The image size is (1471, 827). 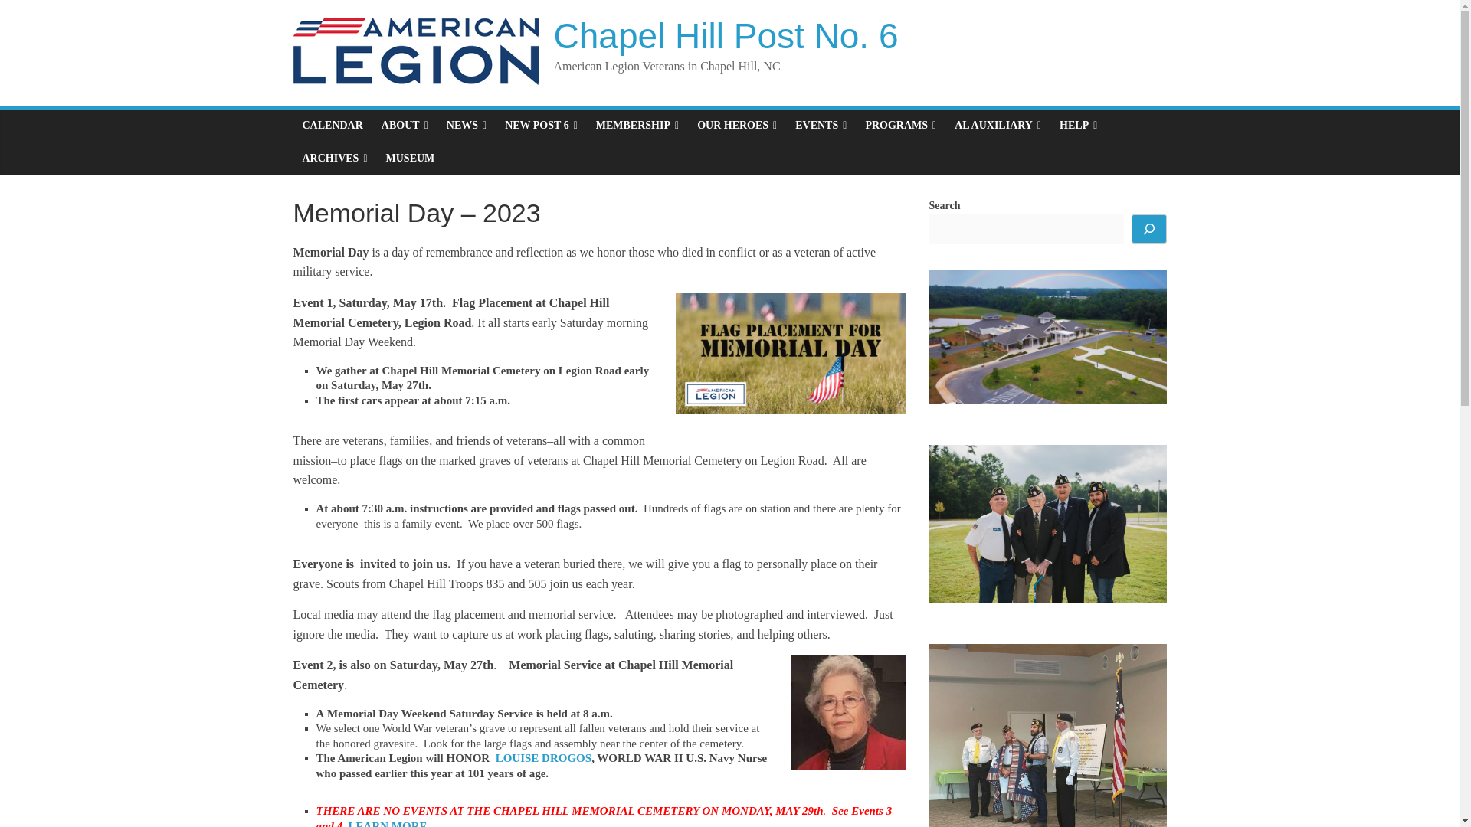 What do you see at coordinates (405, 125) in the screenshot?
I see `ABOUT` at bounding box center [405, 125].